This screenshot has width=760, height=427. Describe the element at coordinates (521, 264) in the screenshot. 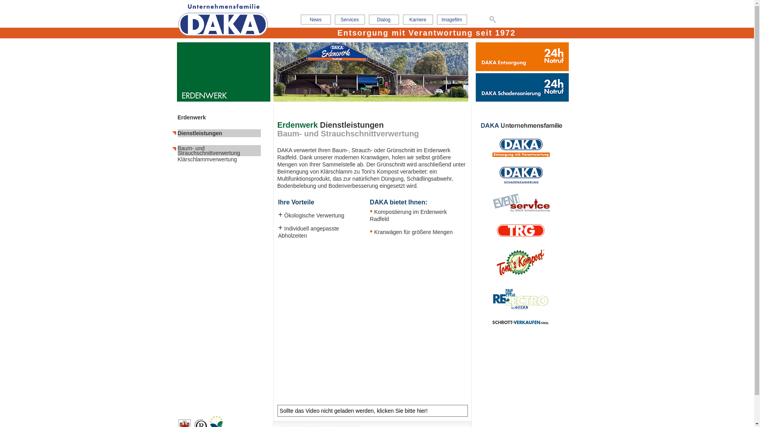

I see `DAKA Erdenwerk` at that location.